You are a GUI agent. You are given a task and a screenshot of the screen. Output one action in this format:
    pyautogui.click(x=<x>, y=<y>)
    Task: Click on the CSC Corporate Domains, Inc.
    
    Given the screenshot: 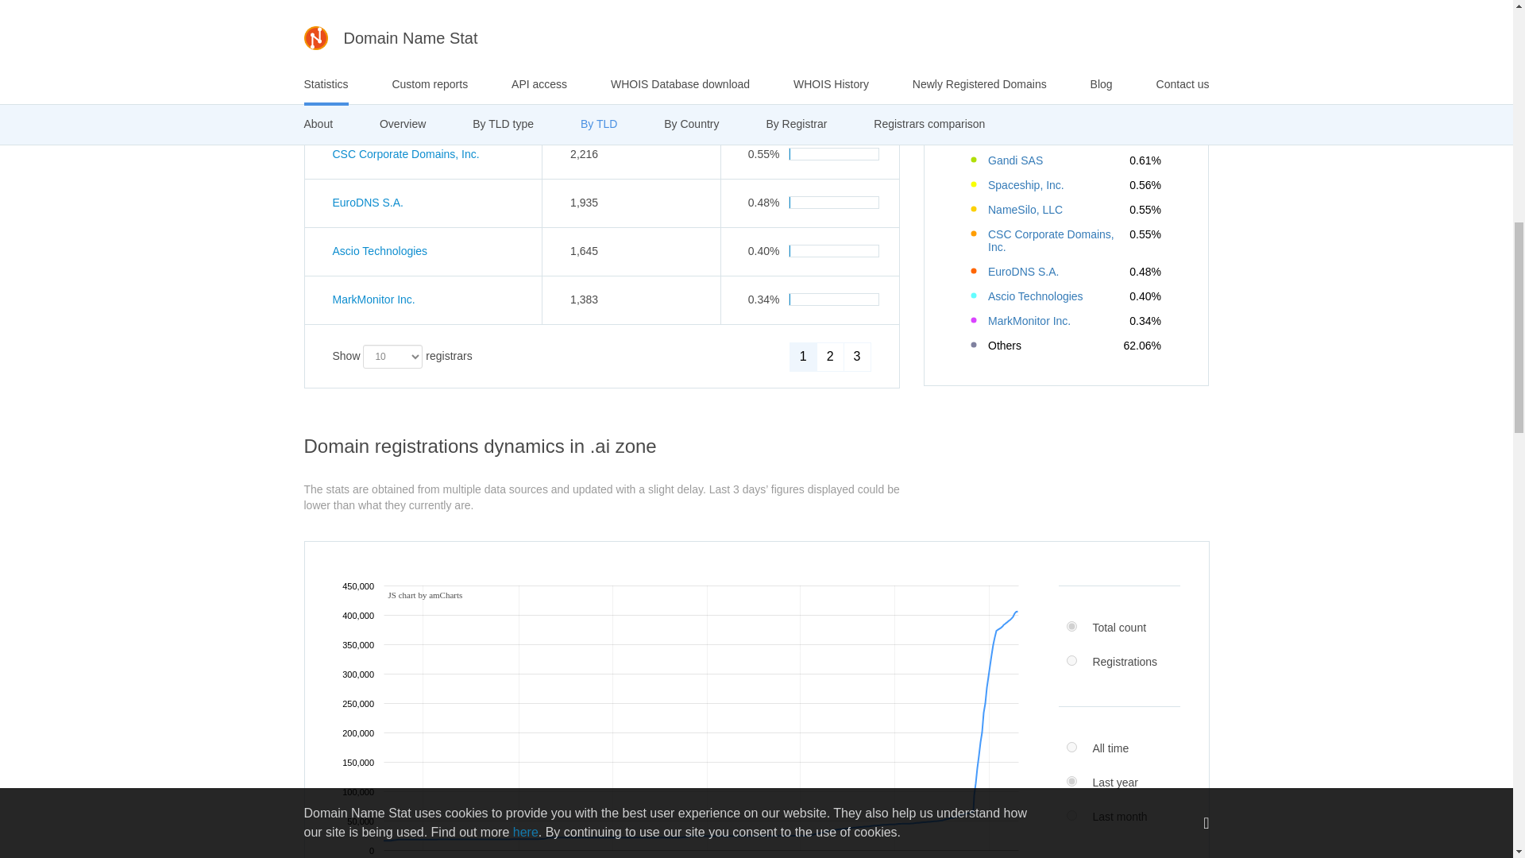 What is the action you would take?
    pyautogui.click(x=405, y=153)
    